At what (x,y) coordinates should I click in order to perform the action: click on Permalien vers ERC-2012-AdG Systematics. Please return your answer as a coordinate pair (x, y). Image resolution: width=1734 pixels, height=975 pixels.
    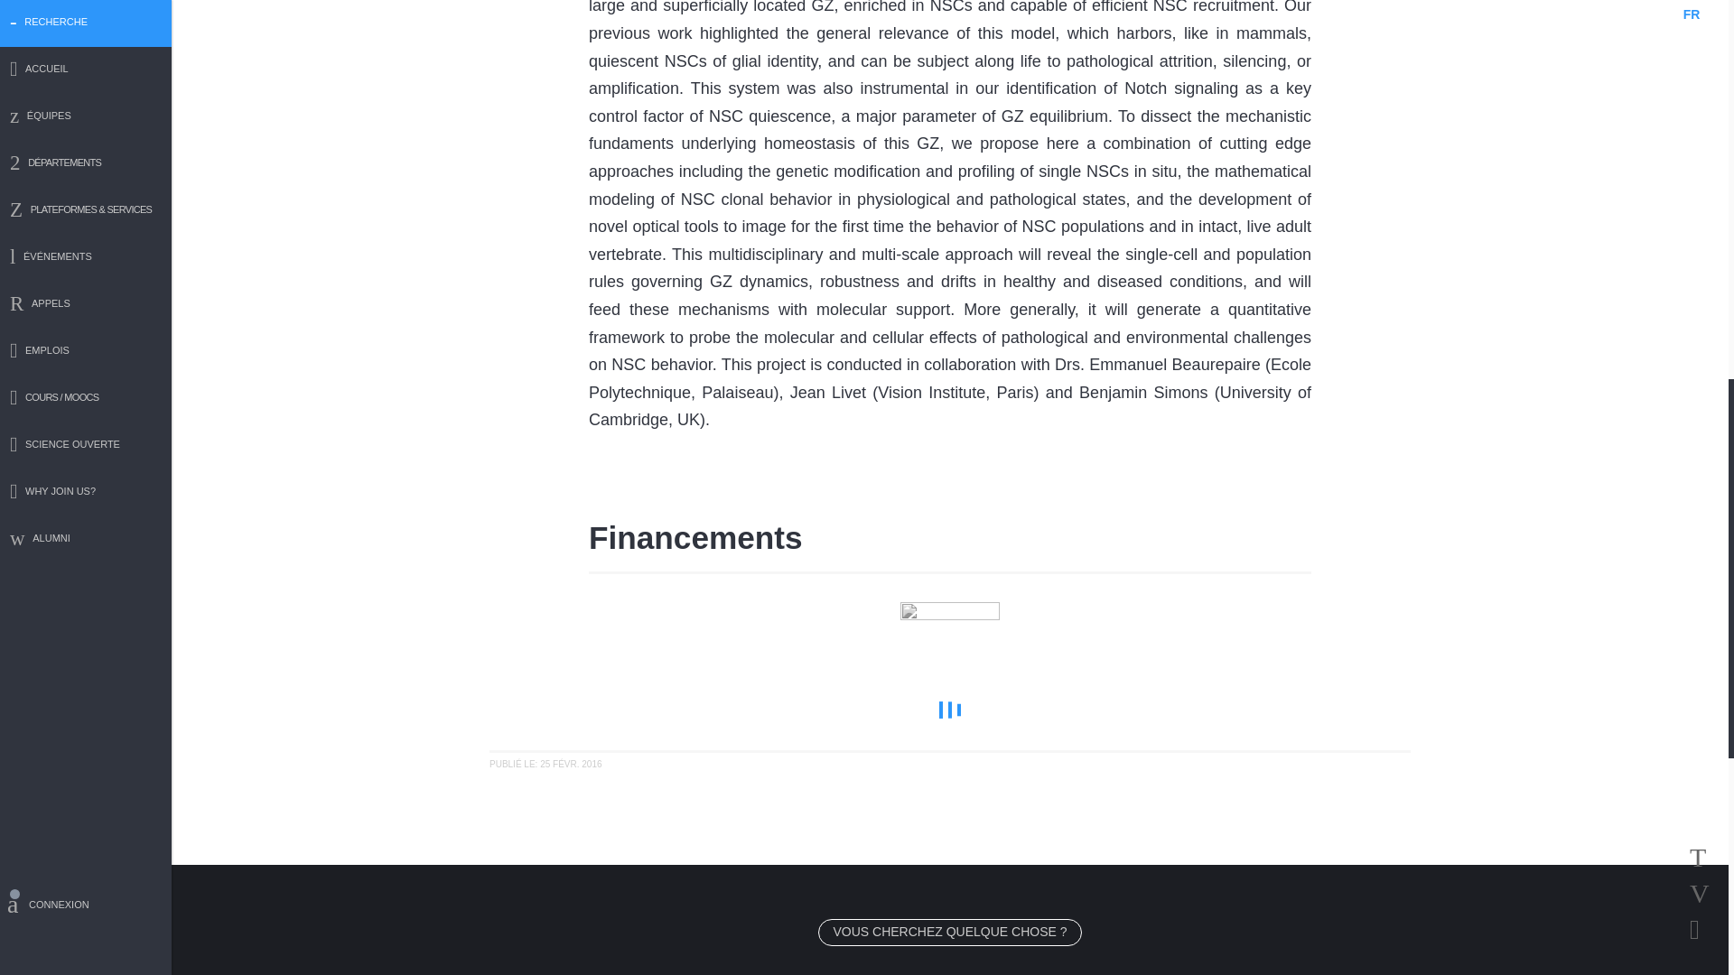
    Looking at the image, I should click on (545, 764).